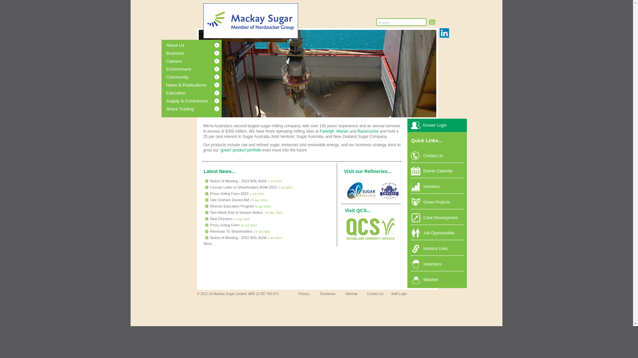  What do you see at coordinates (431, 280) in the screenshot?
I see `Weather` at bounding box center [431, 280].